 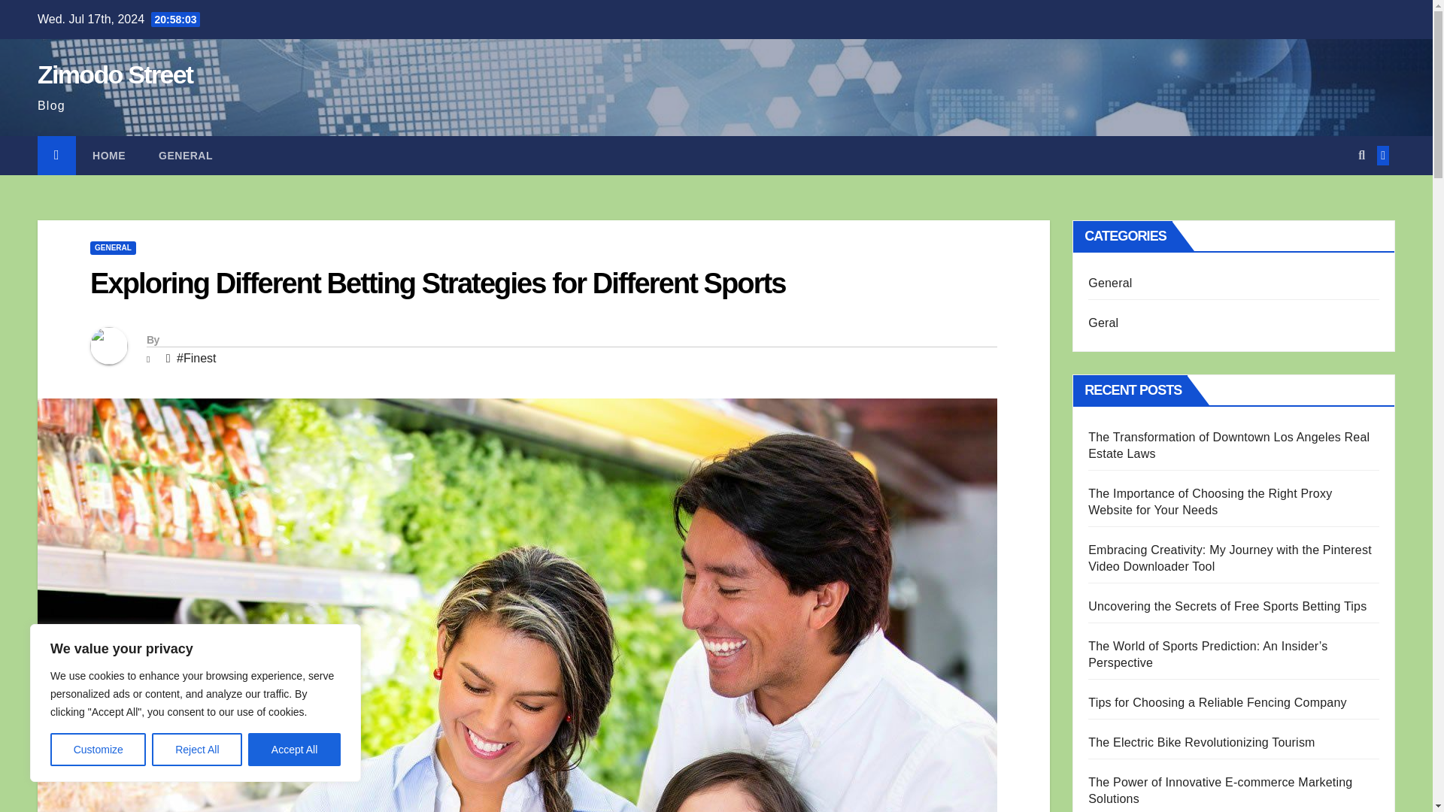 I want to click on GENERAL, so click(x=113, y=248).